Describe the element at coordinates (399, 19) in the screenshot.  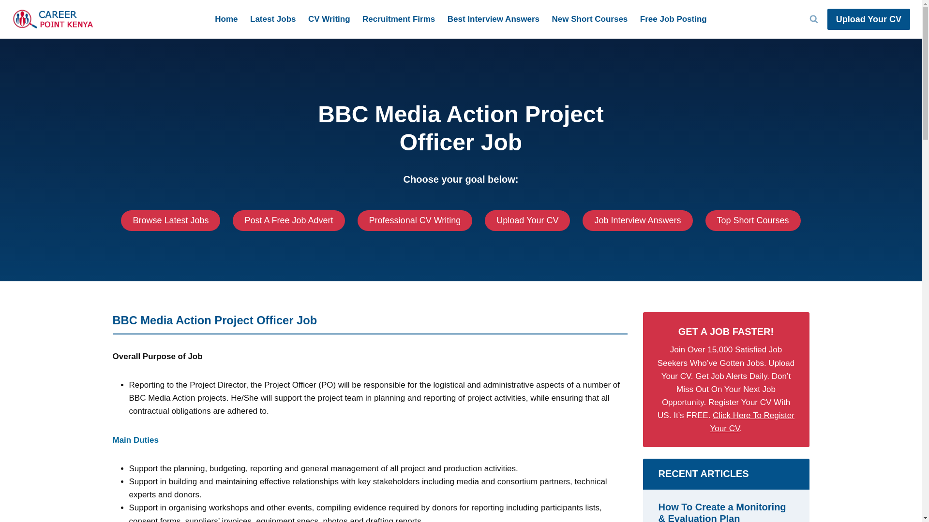
I see `Recruitment Firms` at that location.